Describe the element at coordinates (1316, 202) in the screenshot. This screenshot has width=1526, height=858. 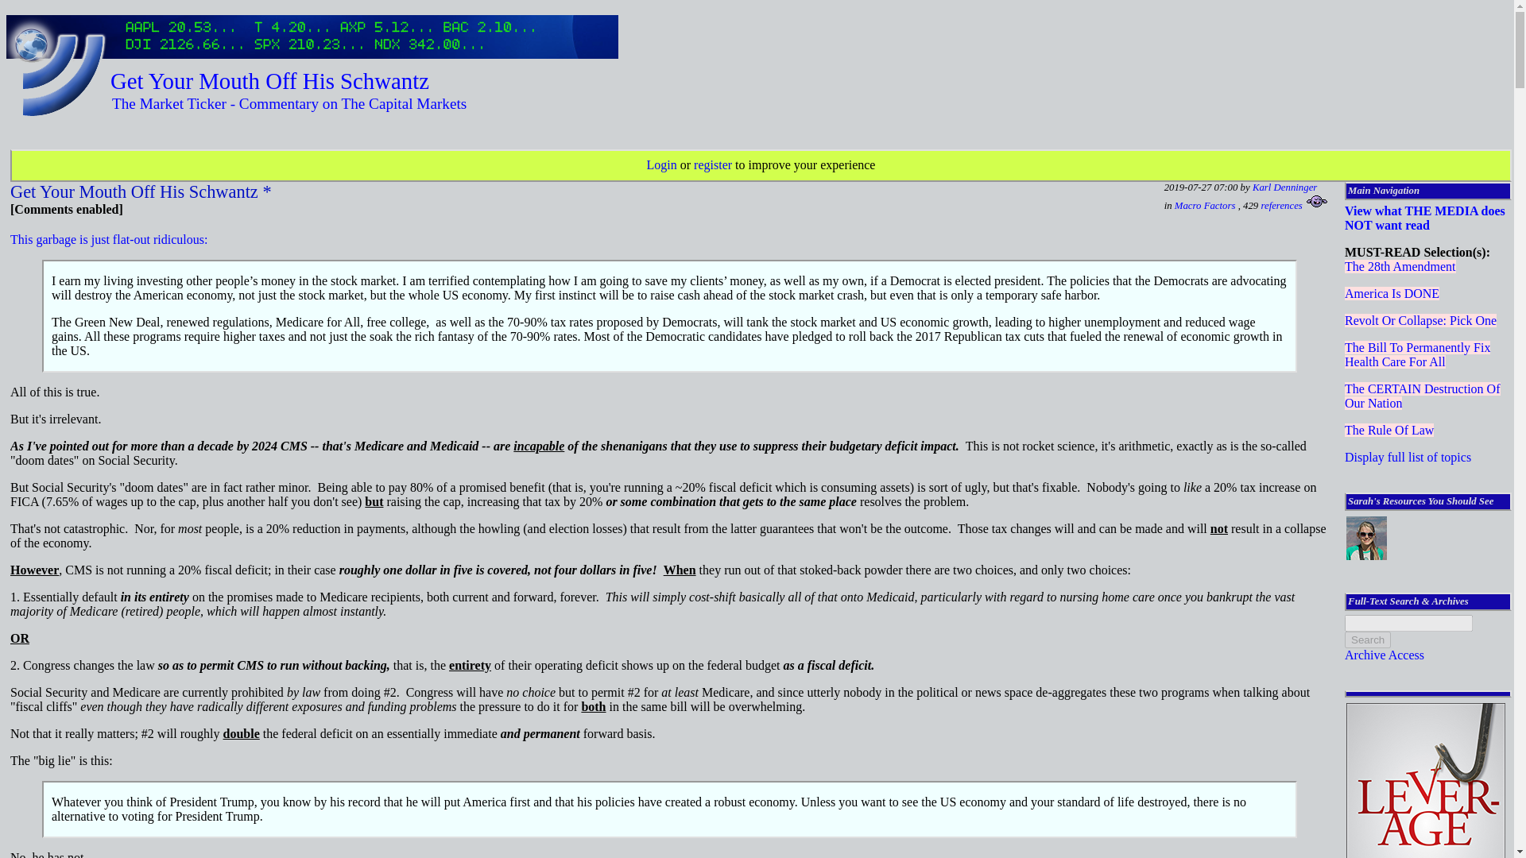
I see `Ignore This Ticker` at that location.